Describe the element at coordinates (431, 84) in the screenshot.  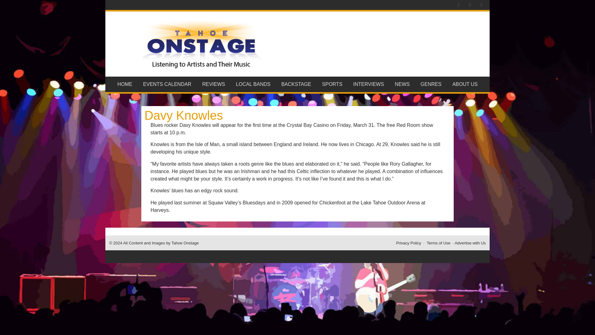
I see `GENRES` at that location.